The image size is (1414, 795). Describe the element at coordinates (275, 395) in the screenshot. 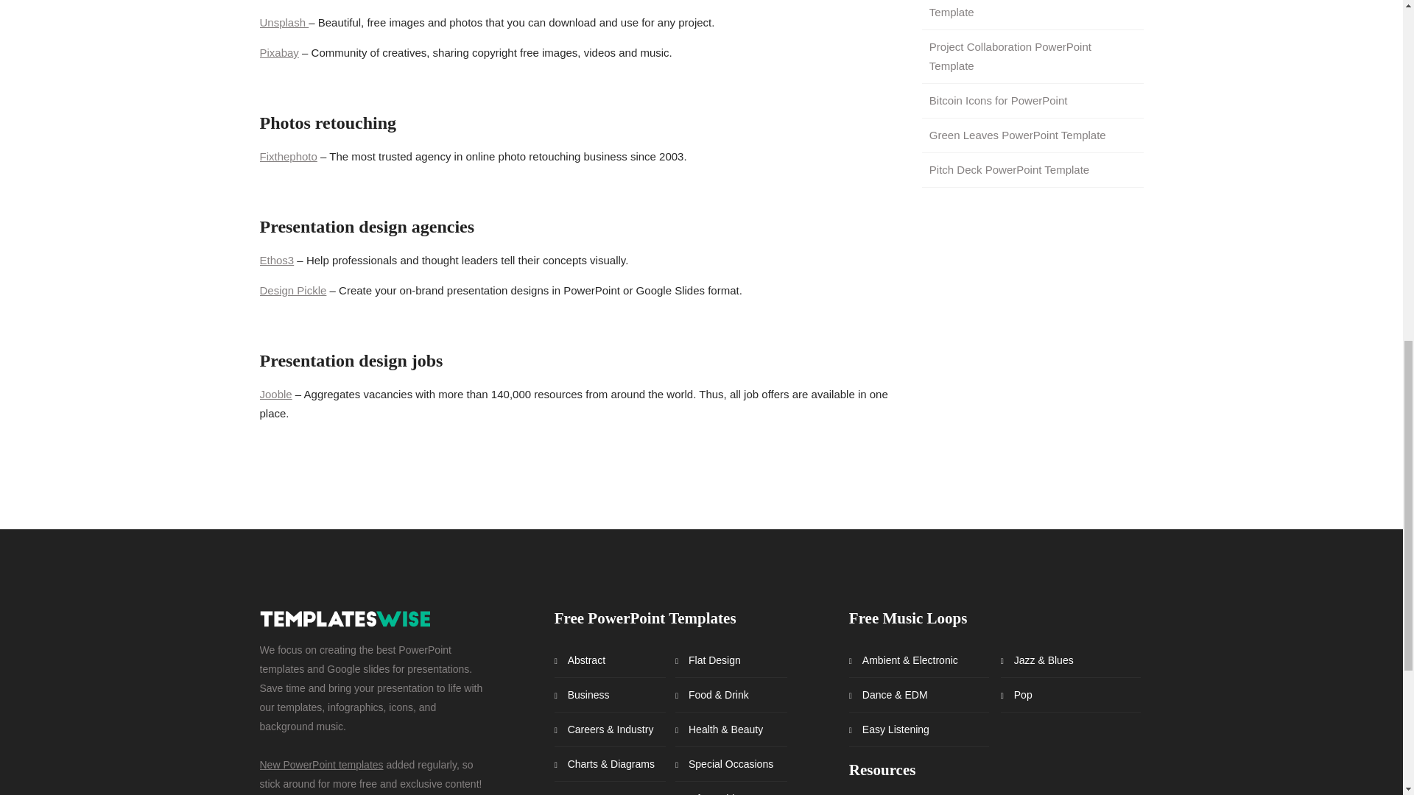

I see `Jooble` at that location.